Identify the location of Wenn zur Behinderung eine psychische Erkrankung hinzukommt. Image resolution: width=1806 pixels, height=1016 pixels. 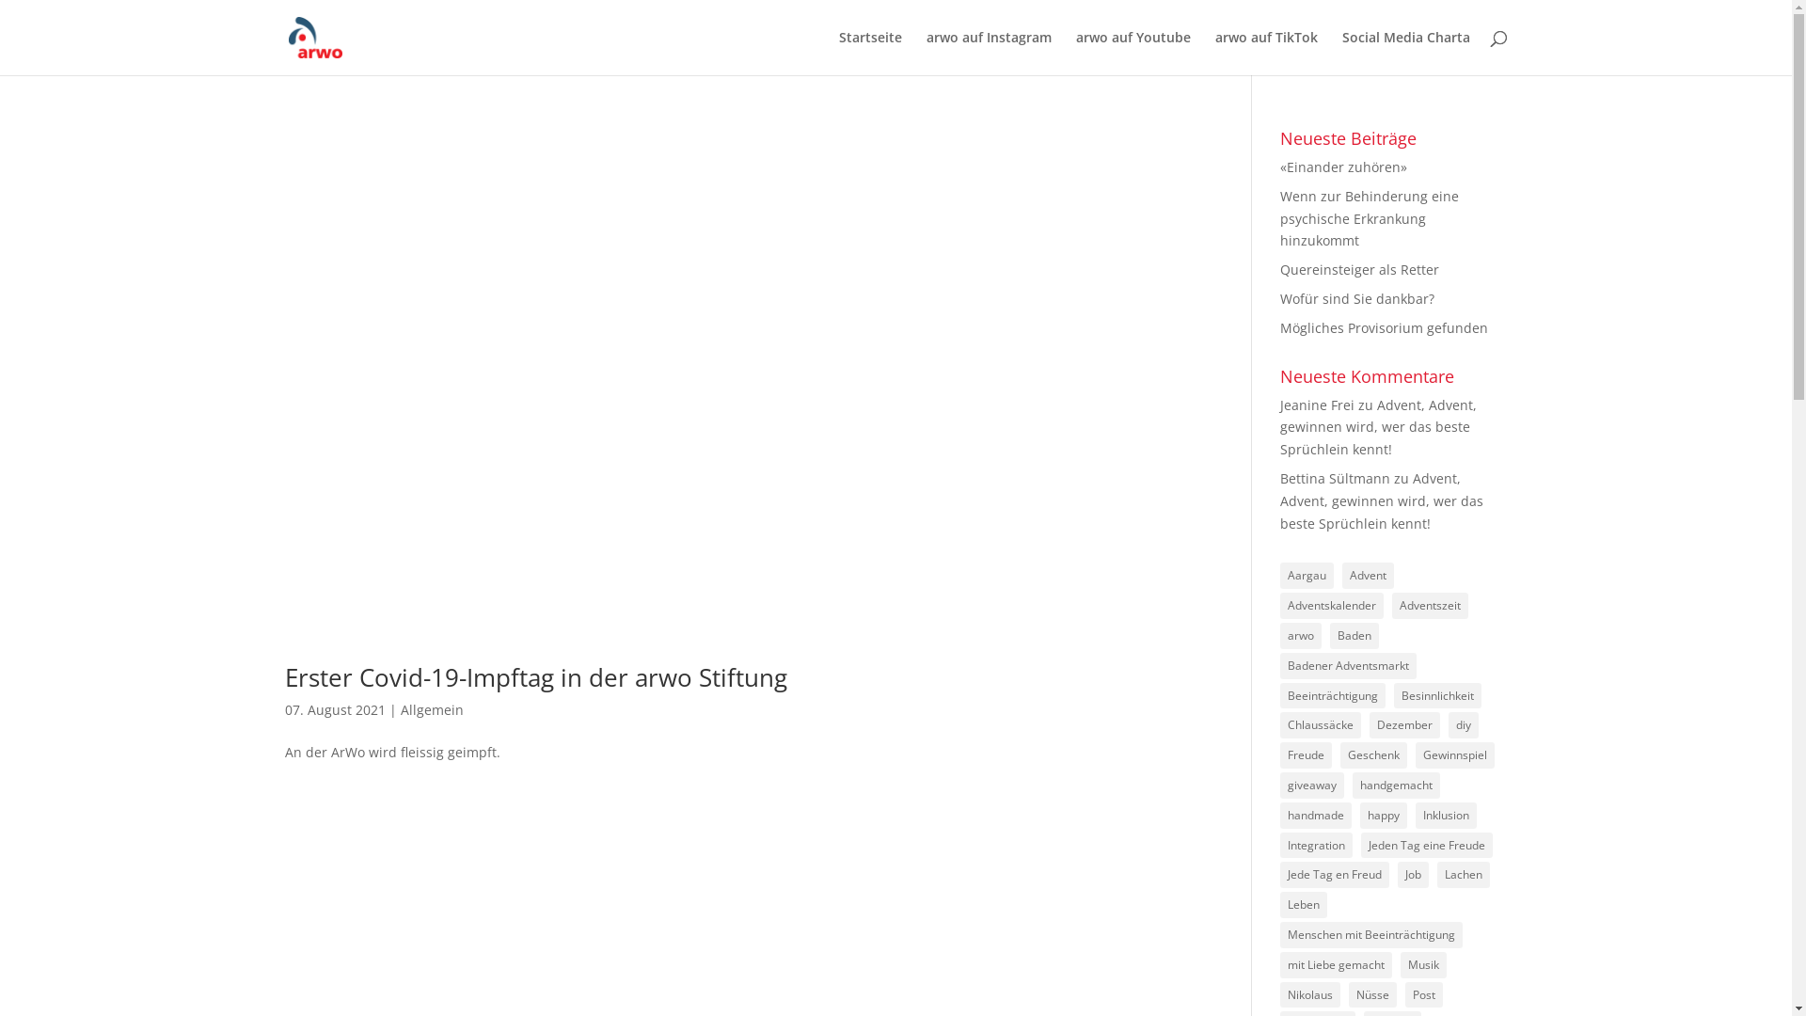
(1370, 218).